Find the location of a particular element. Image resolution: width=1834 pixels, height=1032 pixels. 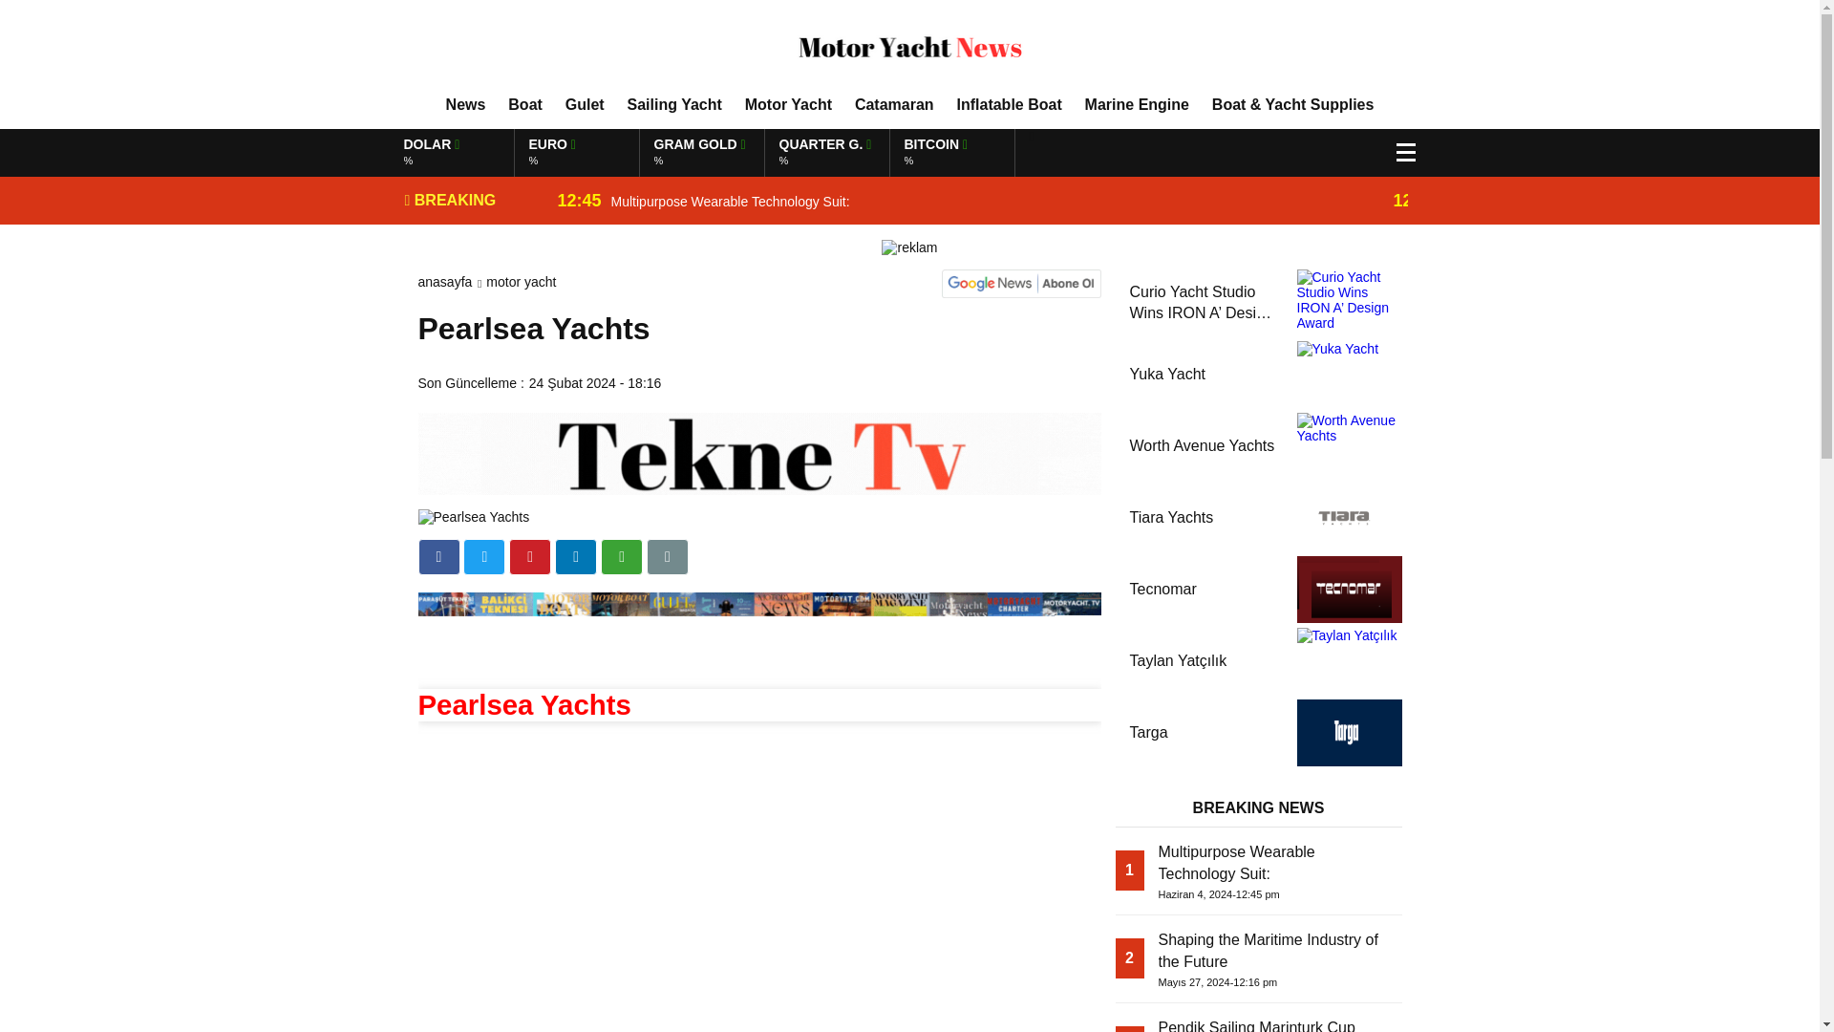

motor yacht is located at coordinates (465, 105).